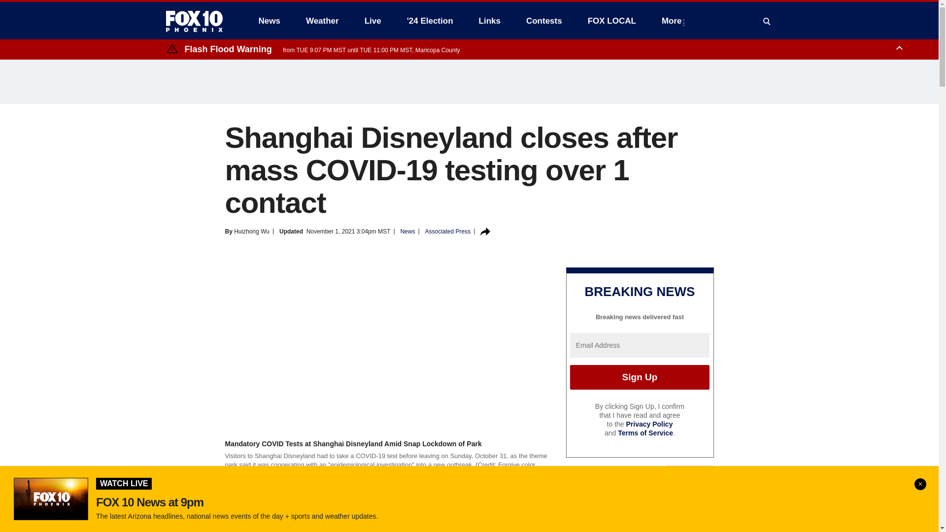 This screenshot has height=532, width=946. Describe the element at coordinates (269, 21) in the screenshot. I see `News` at that location.